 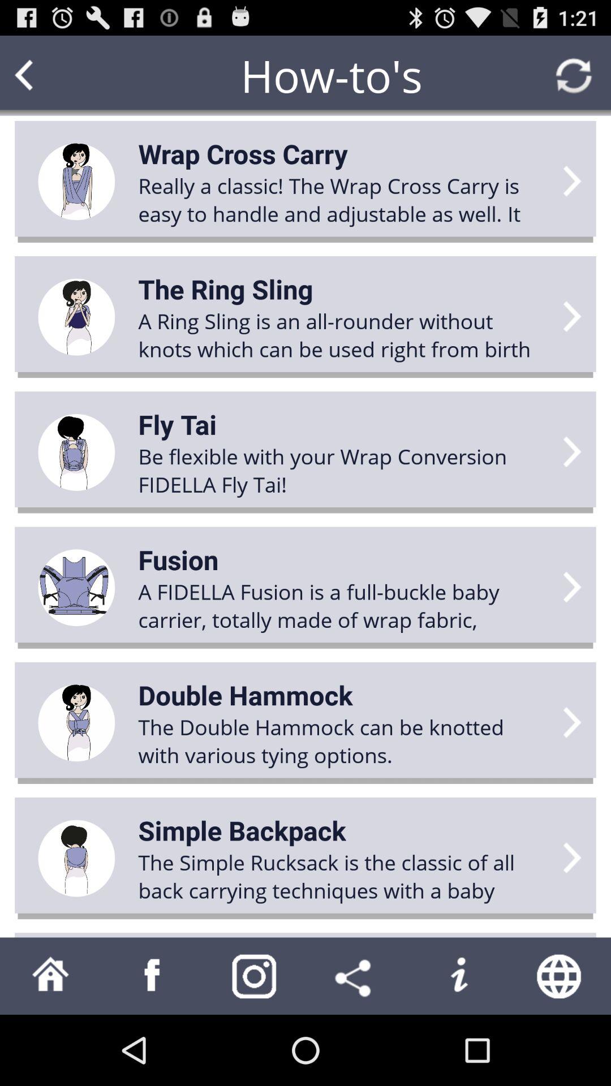 What do you see at coordinates (343, 605) in the screenshot?
I see `jump until a fidella fusion` at bounding box center [343, 605].